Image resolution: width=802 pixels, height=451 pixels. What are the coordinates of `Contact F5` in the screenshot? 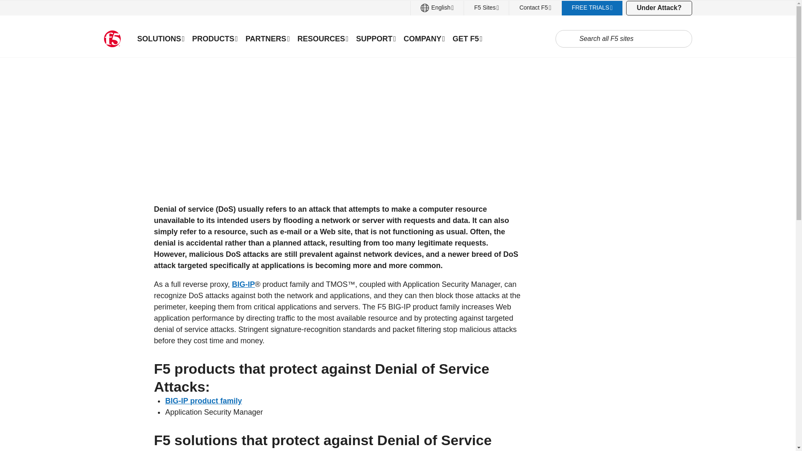 It's located at (535, 8).